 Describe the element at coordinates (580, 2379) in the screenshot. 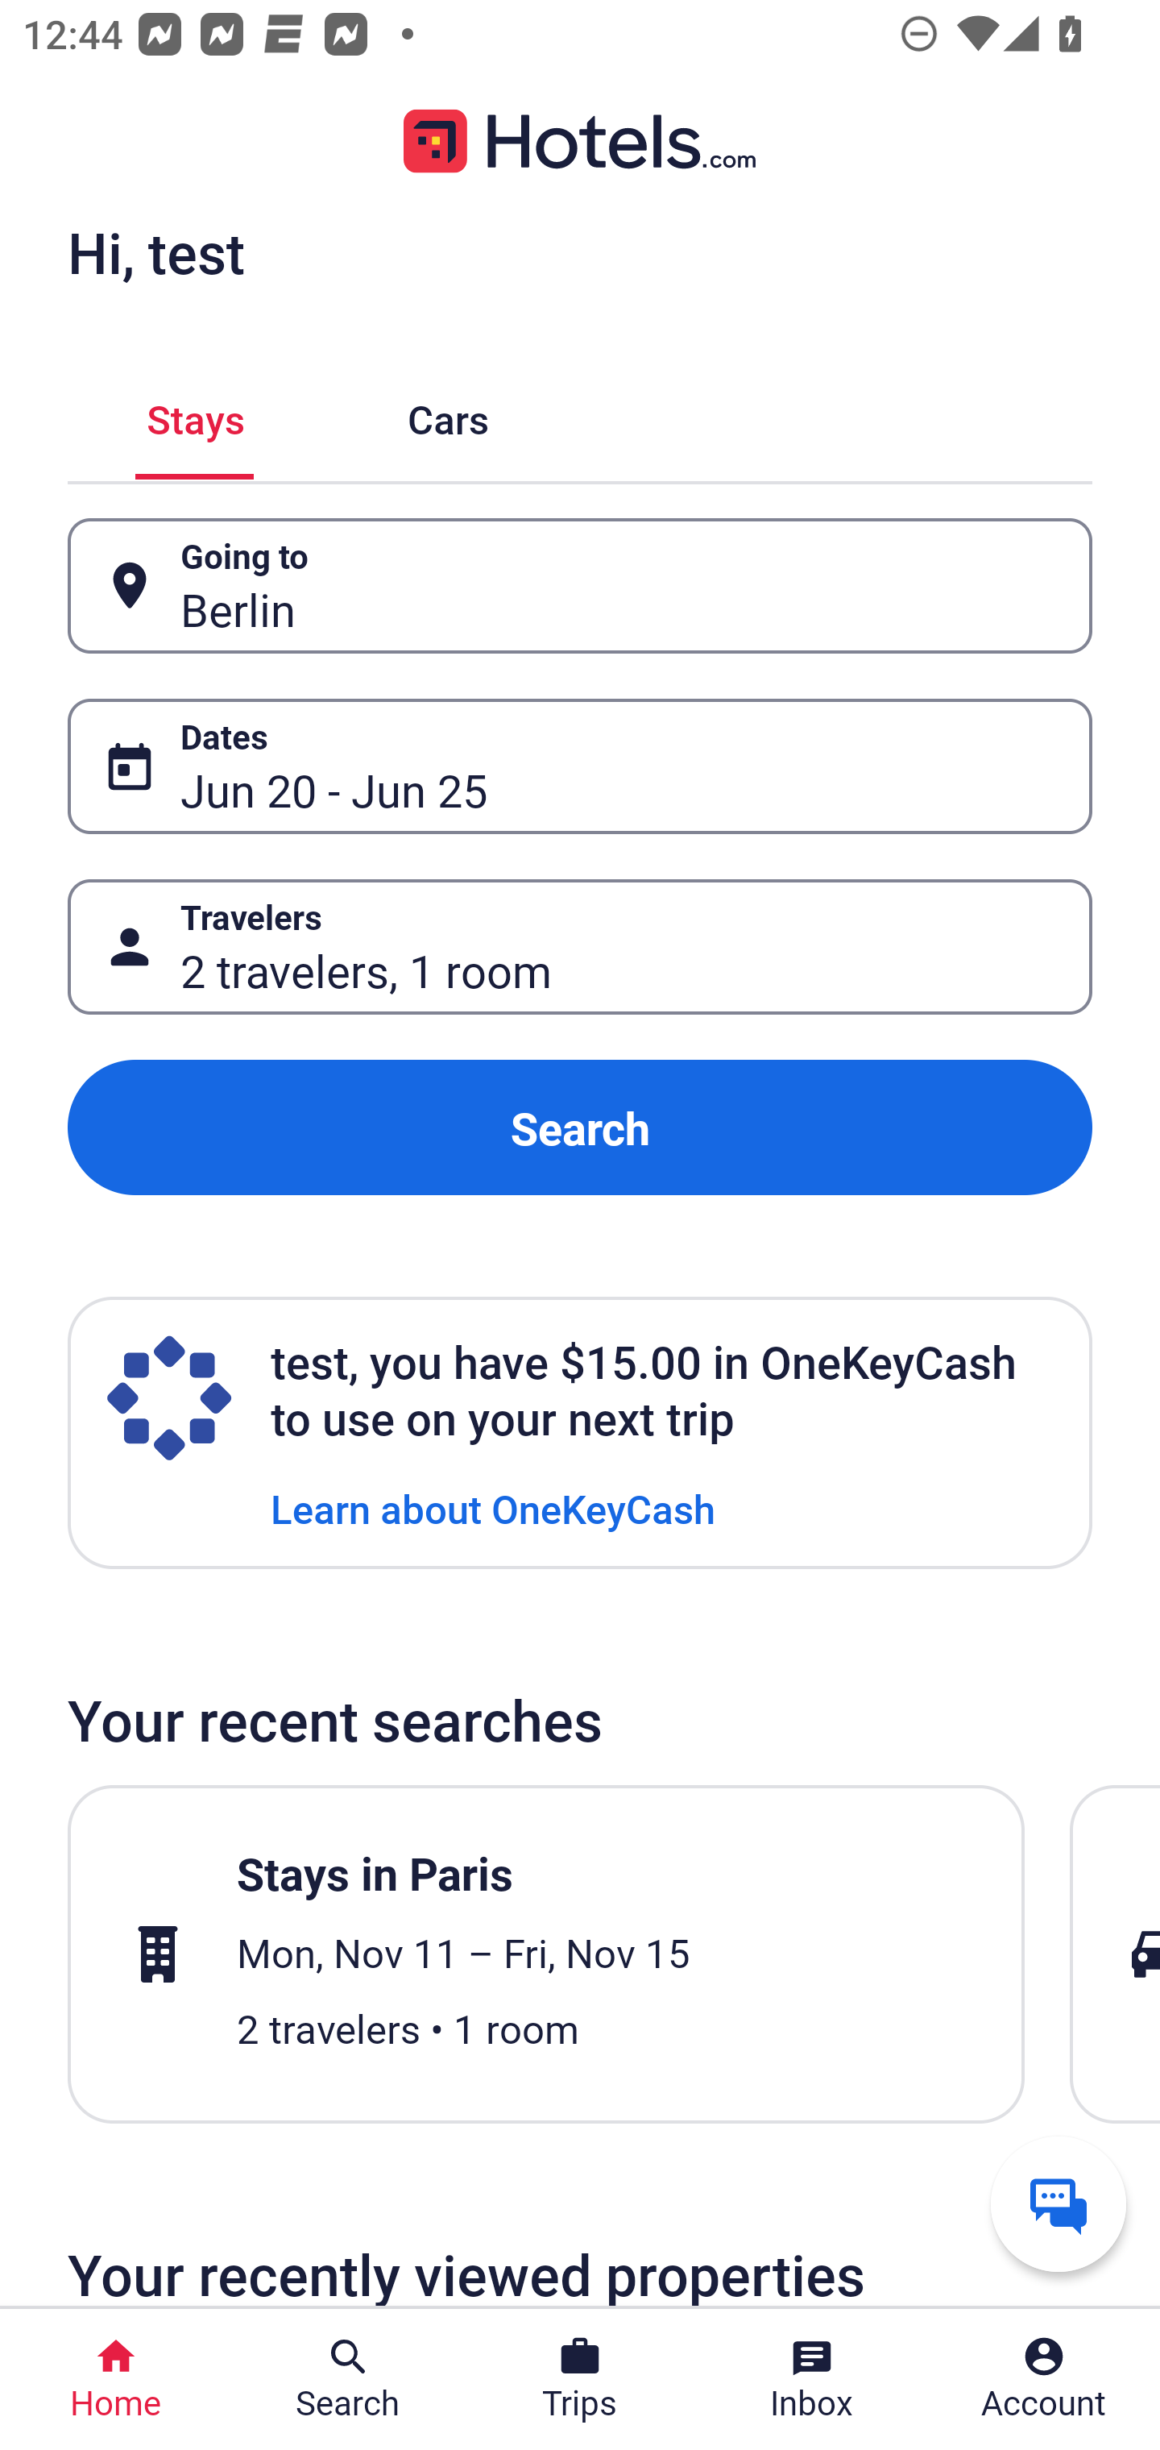

I see `Trips Trips Button` at that location.